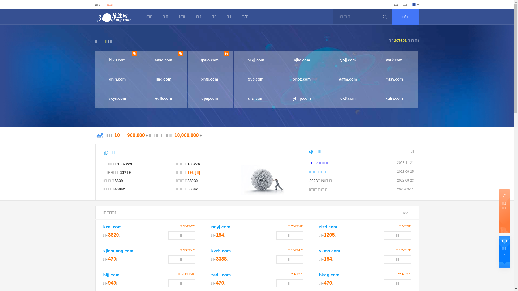 The height and width of the screenshot is (291, 518). What do you see at coordinates (194, 164) in the screenshot?
I see `100276` at bounding box center [194, 164].